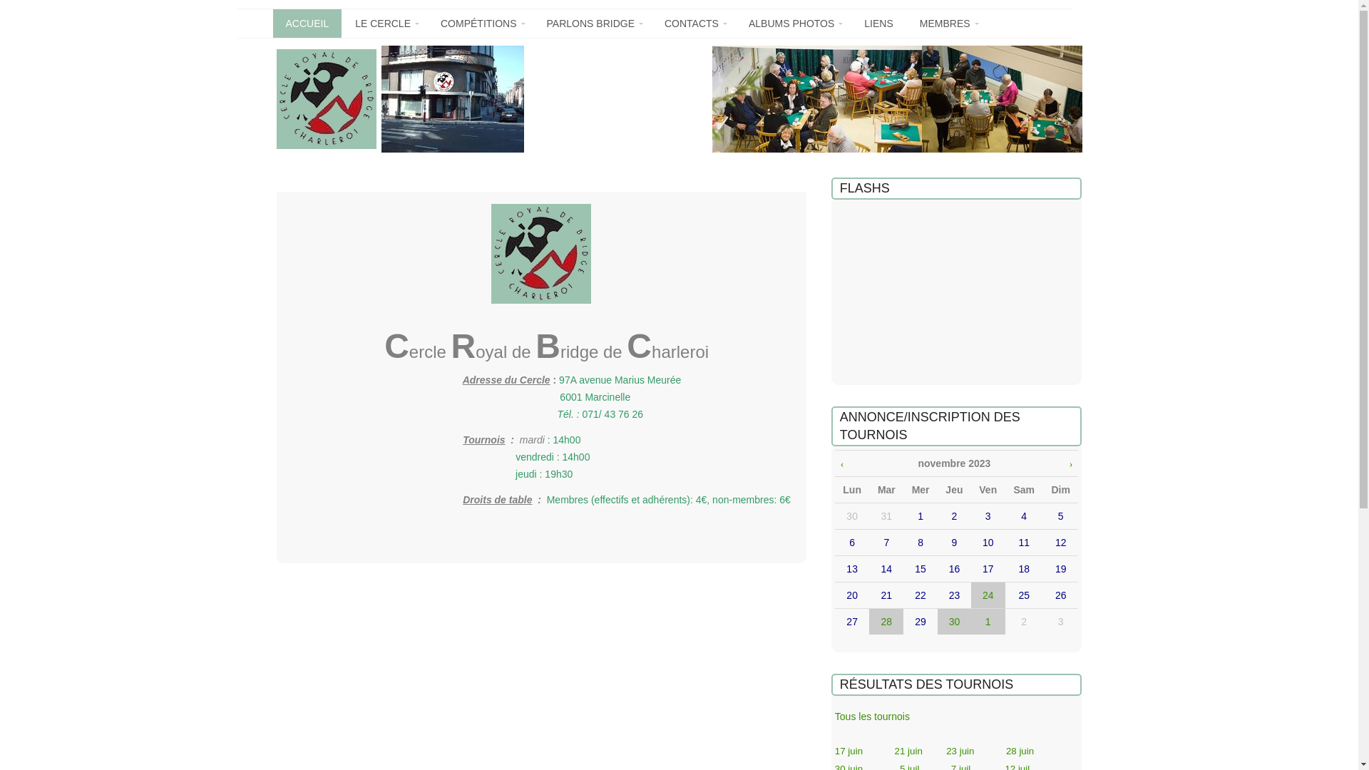 This screenshot has height=770, width=1369. What do you see at coordinates (1020, 751) in the screenshot?
I see `28 juin` at bounding box center [1020, 751].